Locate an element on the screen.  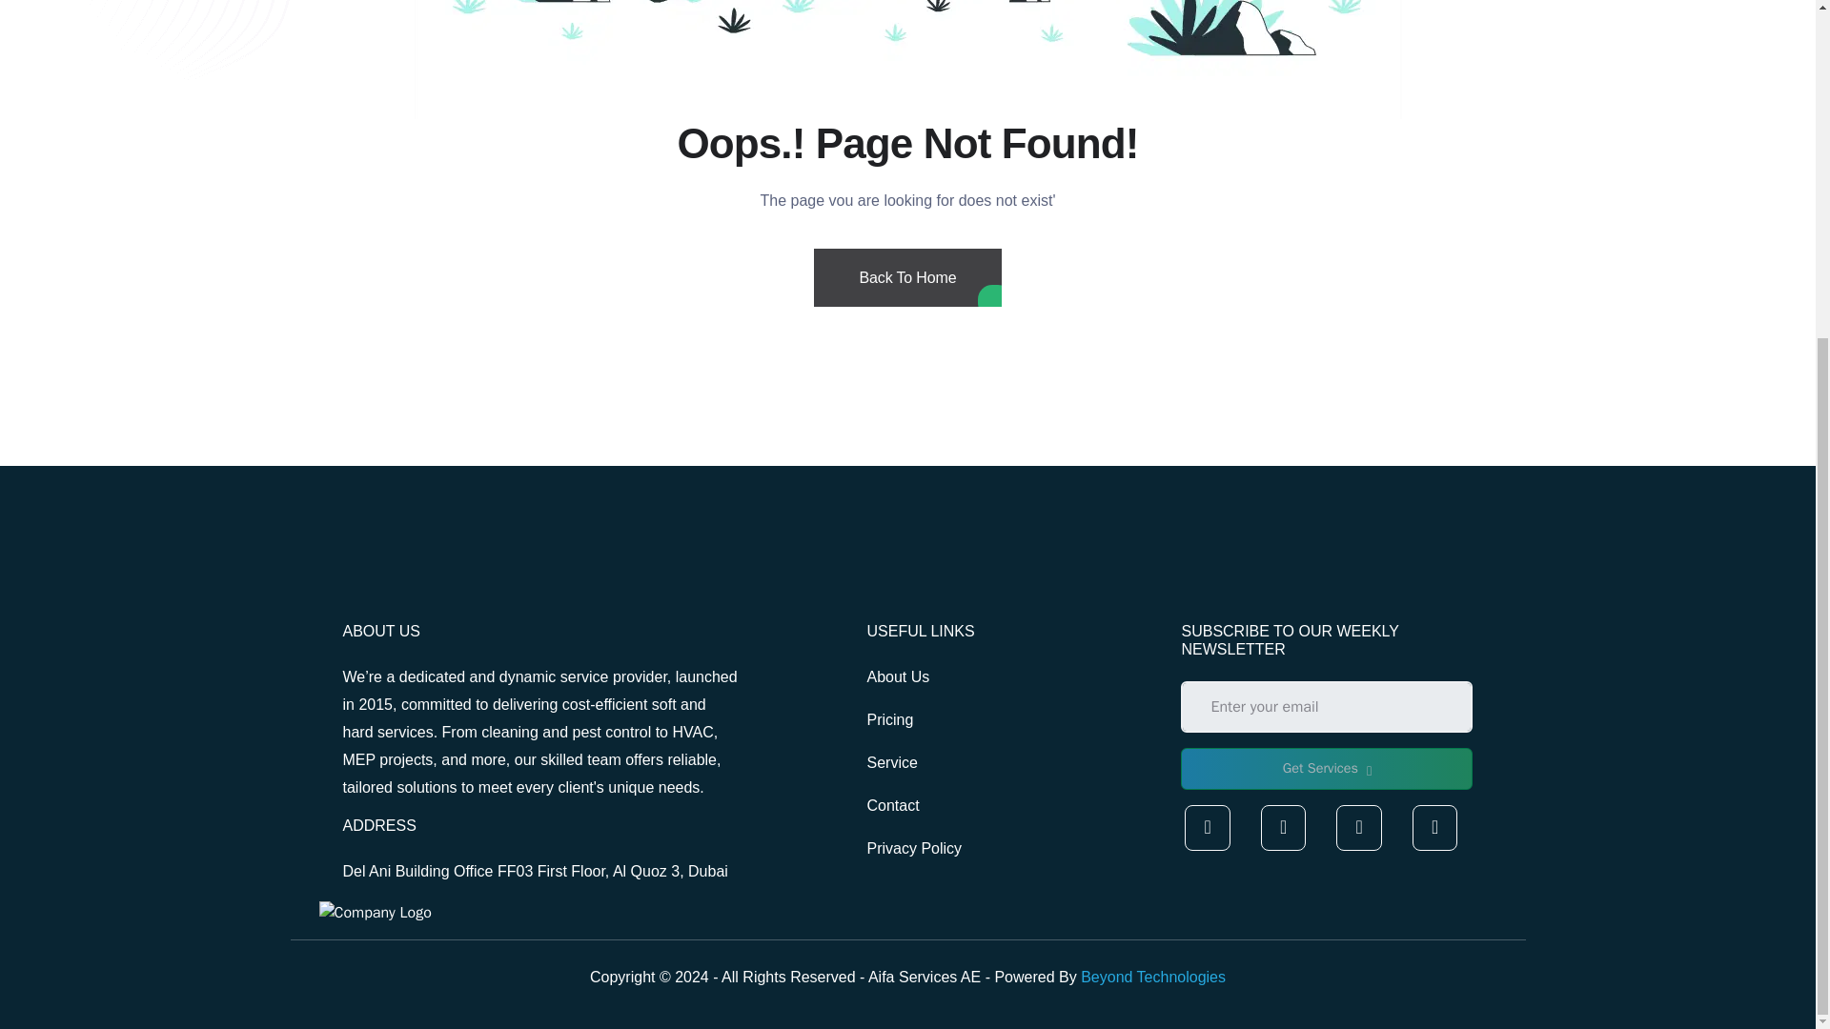
Back To Home is located at coordinates (908, 301).